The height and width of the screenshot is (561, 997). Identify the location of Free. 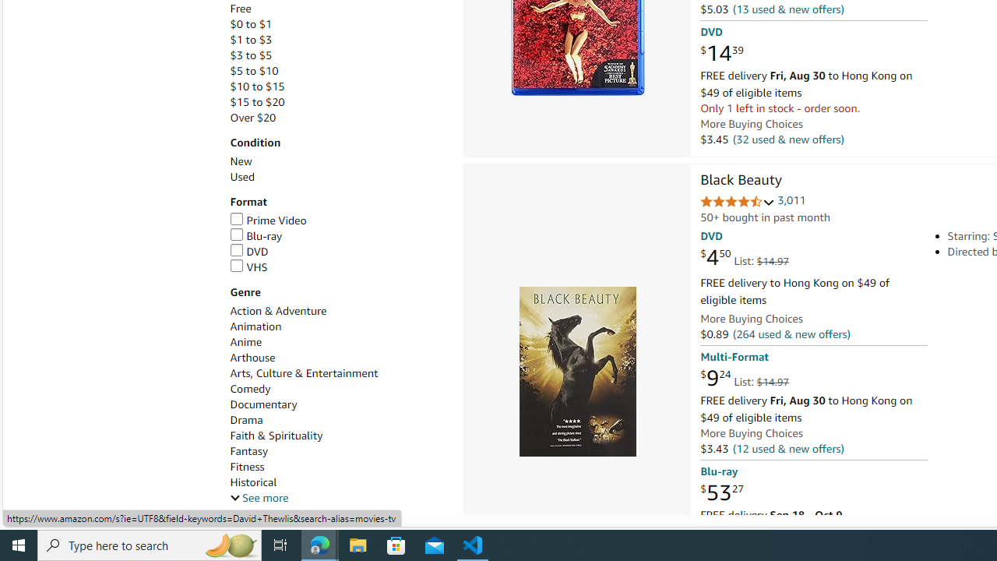
(240, 9).